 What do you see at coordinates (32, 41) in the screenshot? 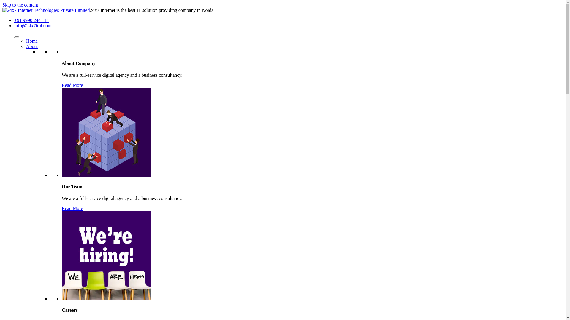
I see `Home` at bounding box center [32, 41].